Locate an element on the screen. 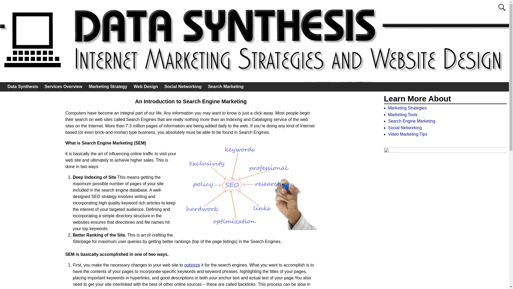 The height and width of the screenshot is (289, 513). Social Networking is located at coordinates (405, 128).